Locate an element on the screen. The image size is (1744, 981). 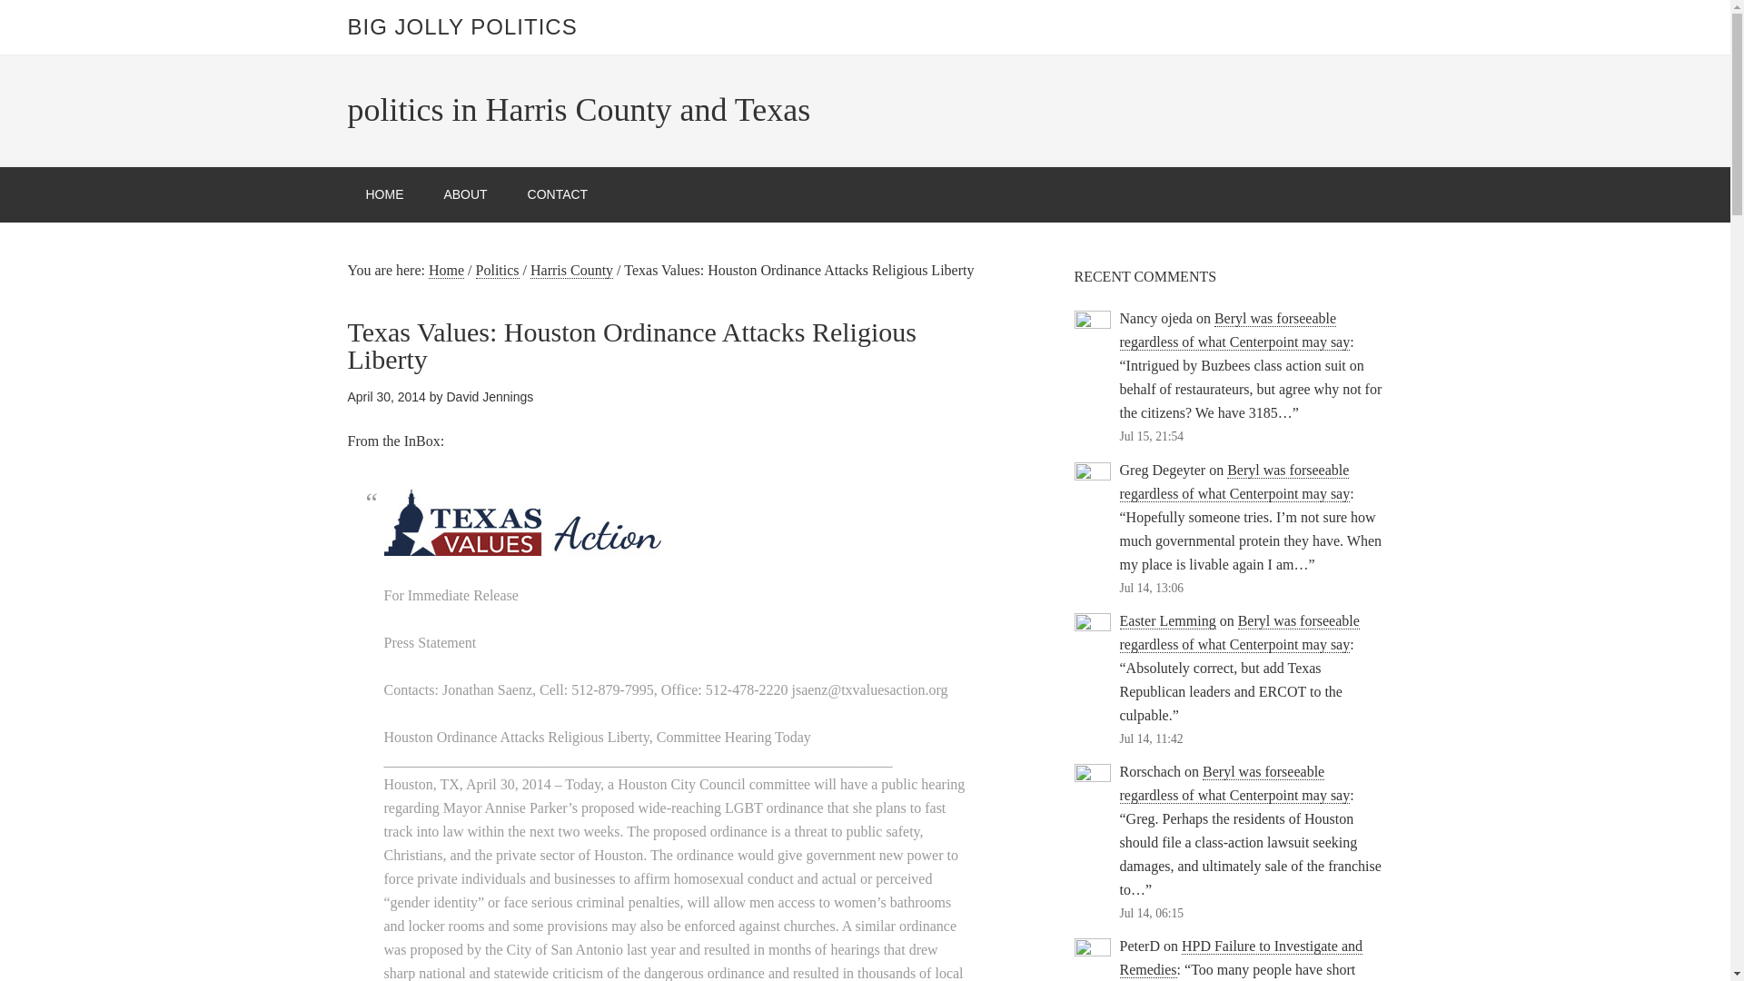
Beryl was forseeable regardless of what Centerpoint may say is located at coordinates (1239, 633).